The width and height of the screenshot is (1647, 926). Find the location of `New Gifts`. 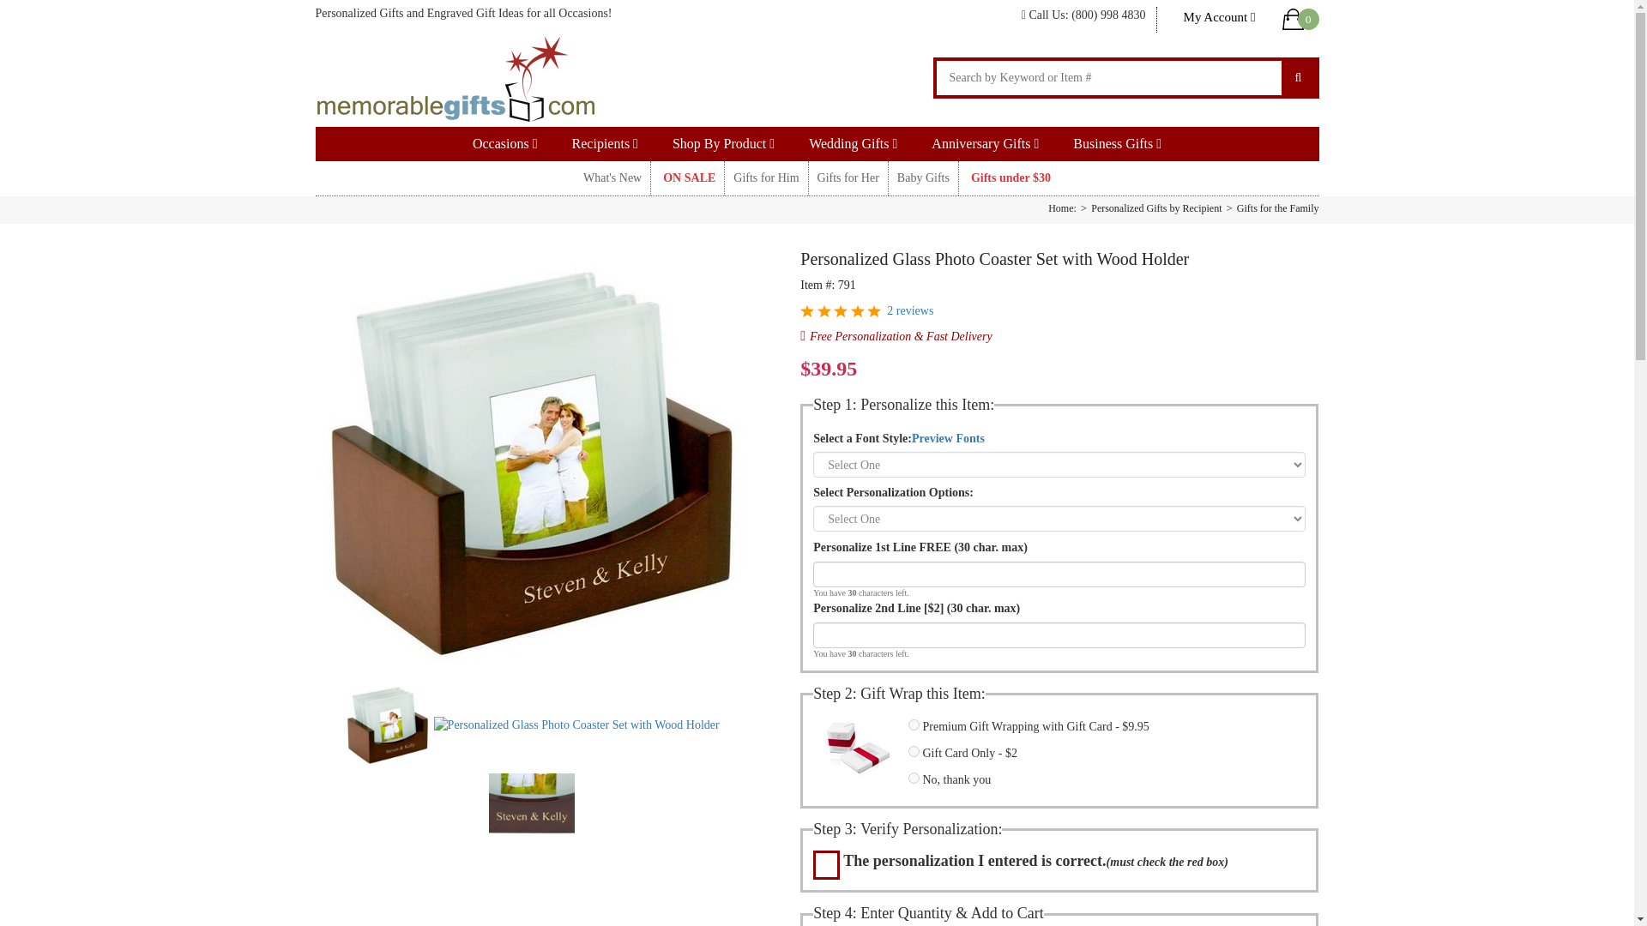

New Gifts is located at coordinates (612, 177).